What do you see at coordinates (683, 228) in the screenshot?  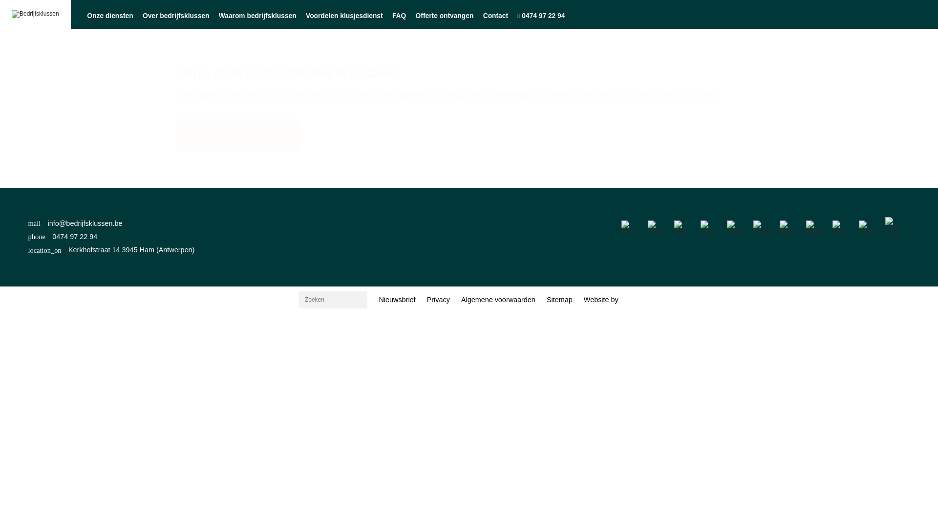 I see `Moz` at bounding box center [683, 228].